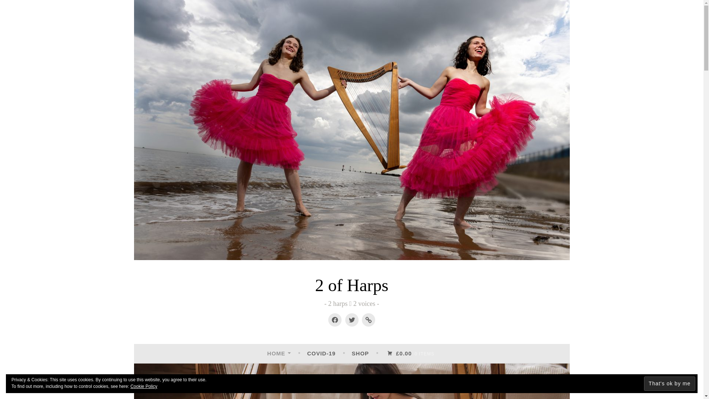  Describe the element at coordinates (670, 383) in the screenshot. I see `That's ok by me` at that location.